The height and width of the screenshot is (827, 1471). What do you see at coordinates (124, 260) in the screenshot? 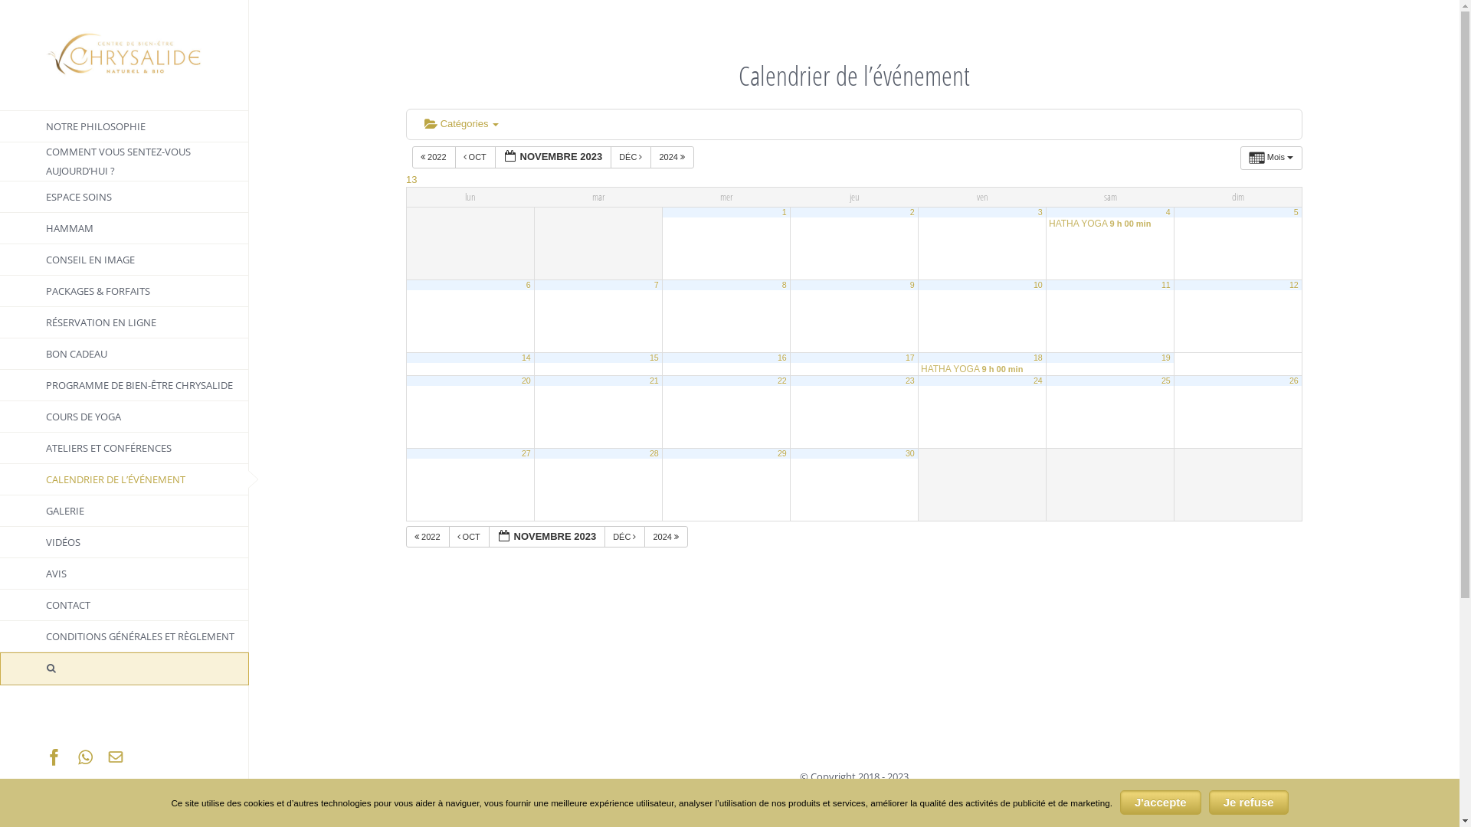
I see `CONSEIL EN IMAGE` at bounding box center [124, 260].